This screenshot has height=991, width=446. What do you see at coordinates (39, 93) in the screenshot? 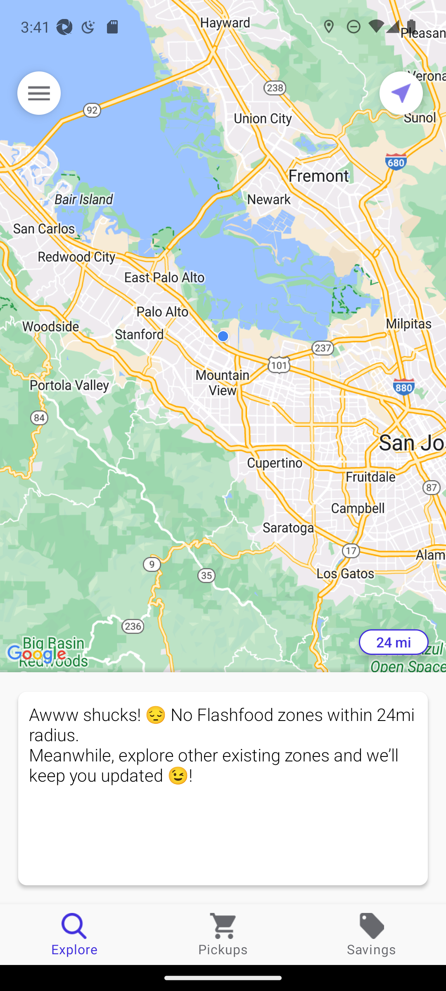
I see `Menu` at bounding box center [39, 93].